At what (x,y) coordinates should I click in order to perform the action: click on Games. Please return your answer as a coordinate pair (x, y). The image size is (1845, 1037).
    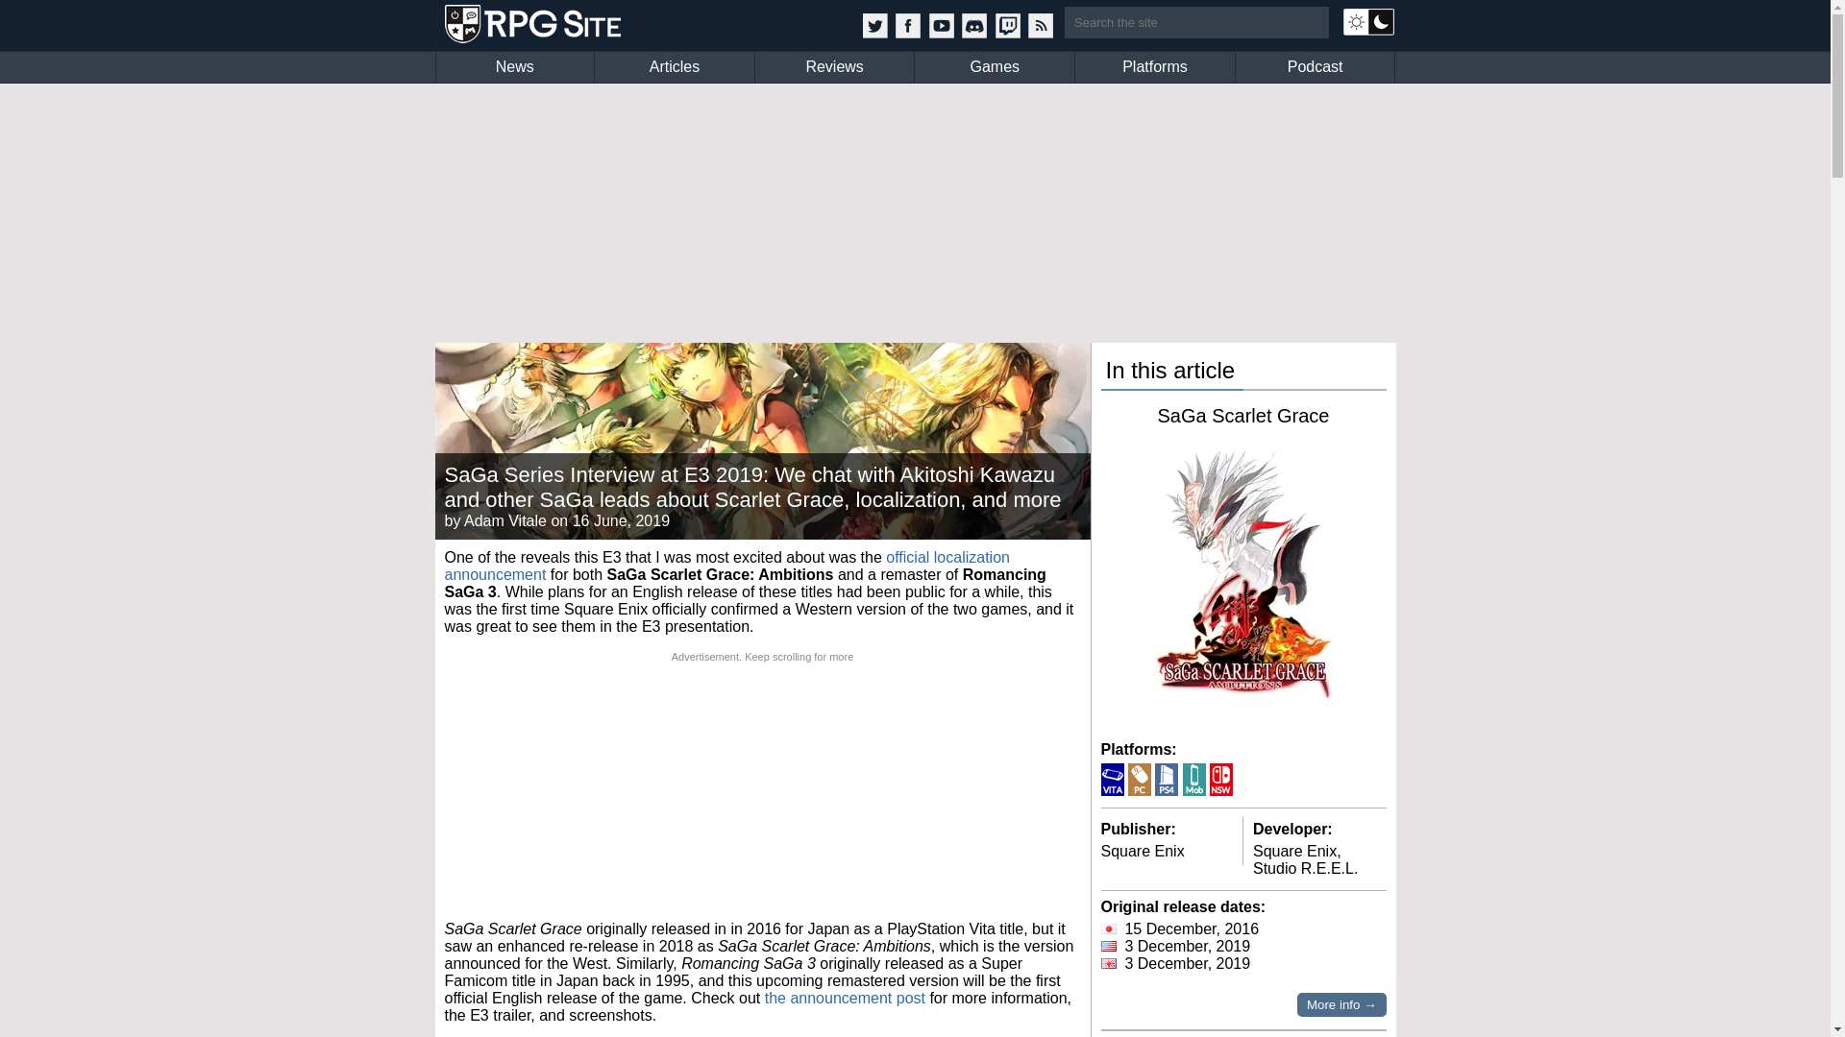
    Looking at the image, I should click on (994, 67).